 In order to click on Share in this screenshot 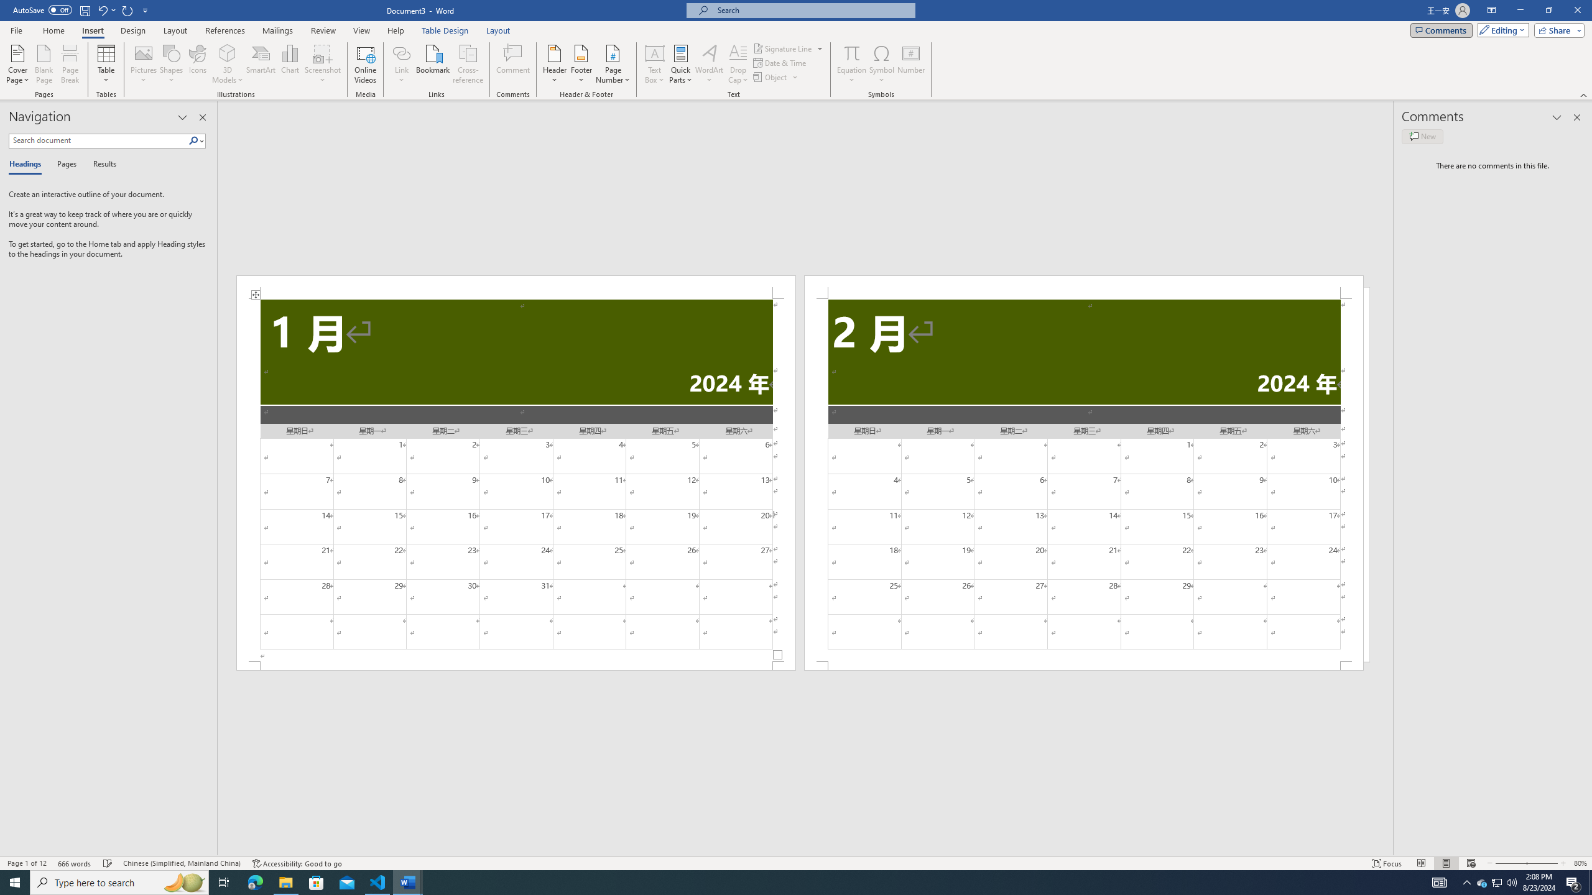, I will do `click(1557, 30)`.